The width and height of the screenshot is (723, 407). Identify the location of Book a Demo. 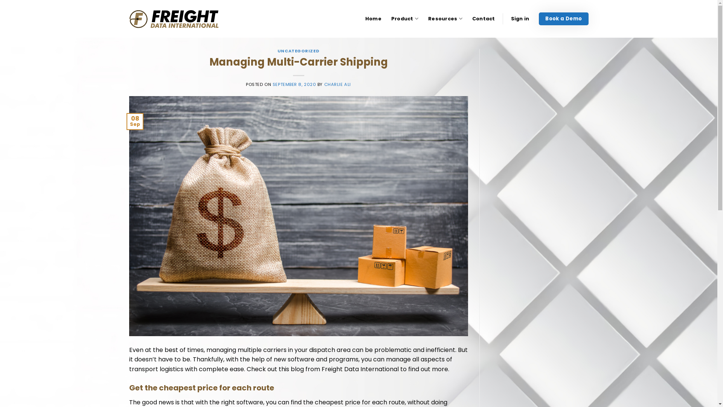
(563, 19).